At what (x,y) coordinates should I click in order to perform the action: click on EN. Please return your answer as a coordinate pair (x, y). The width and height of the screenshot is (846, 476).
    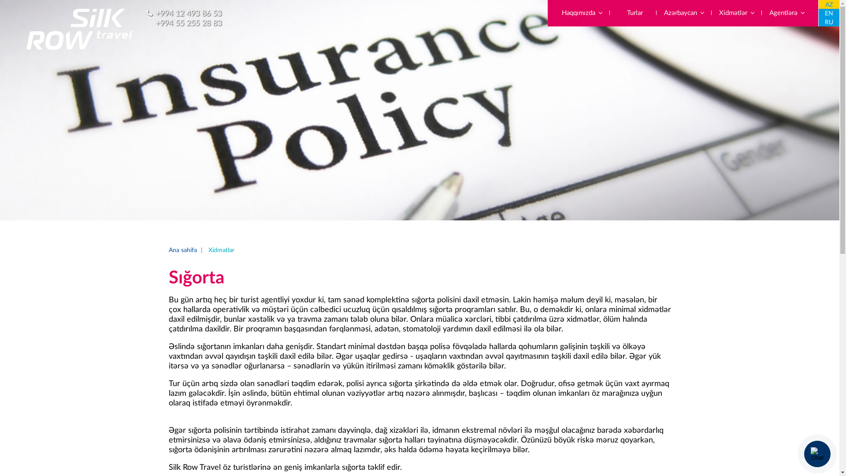
    Looking at the image, I should click on (829, 13).